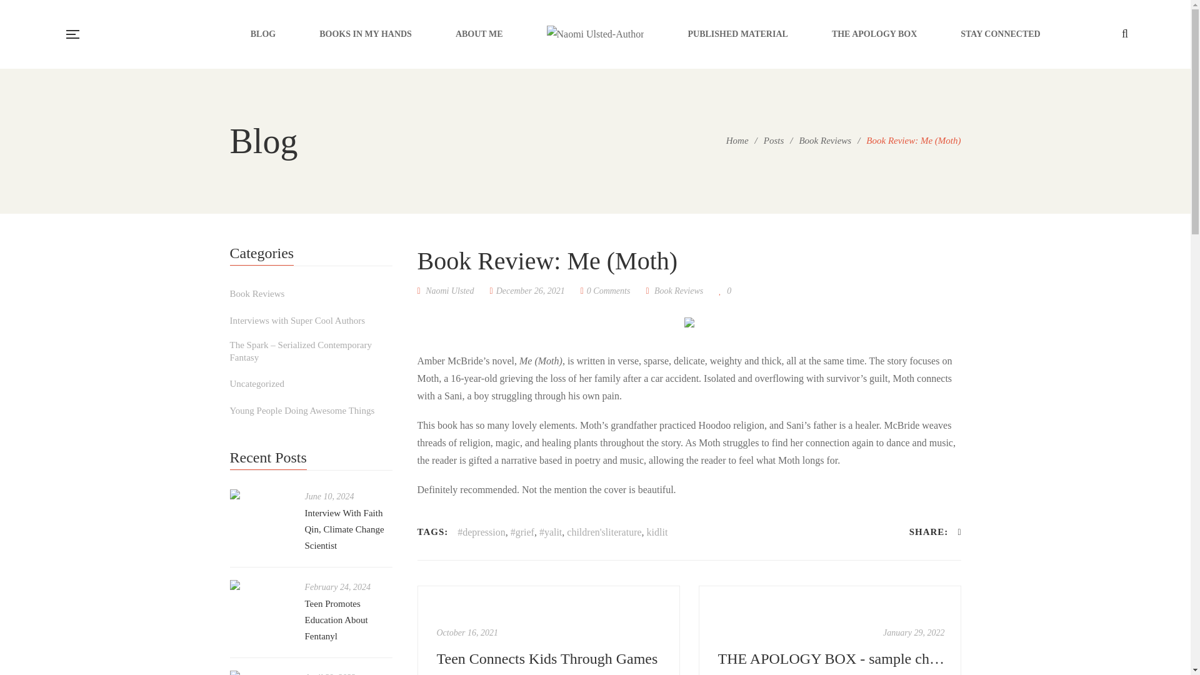 The image size is (1200, 675). What do you see at coordinates (831, 659) in the screenshot?
I see `THE APOLOGY BOX - sample chapter` at bounding box center [831, 659].